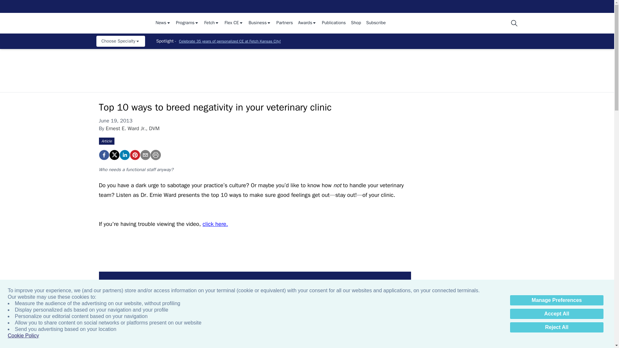 Image resolution: width=619 pixels, height=348 pixels. Describe the element at coordinates (216, 314) in the screenshot. I see `Managing practice caseloads` at that location.